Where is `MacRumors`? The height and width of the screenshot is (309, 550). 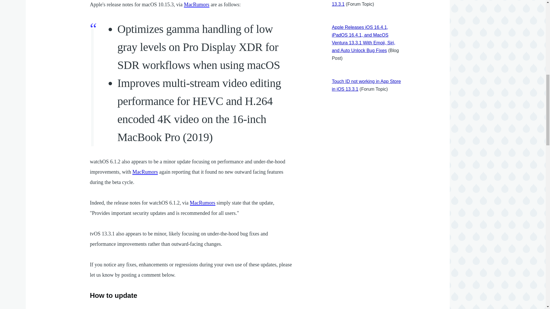
MacRumors is located at coordinates (145, 172).